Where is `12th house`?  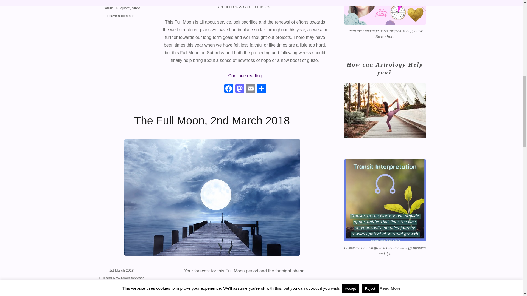
12th house is located at coordinates (111, 292).